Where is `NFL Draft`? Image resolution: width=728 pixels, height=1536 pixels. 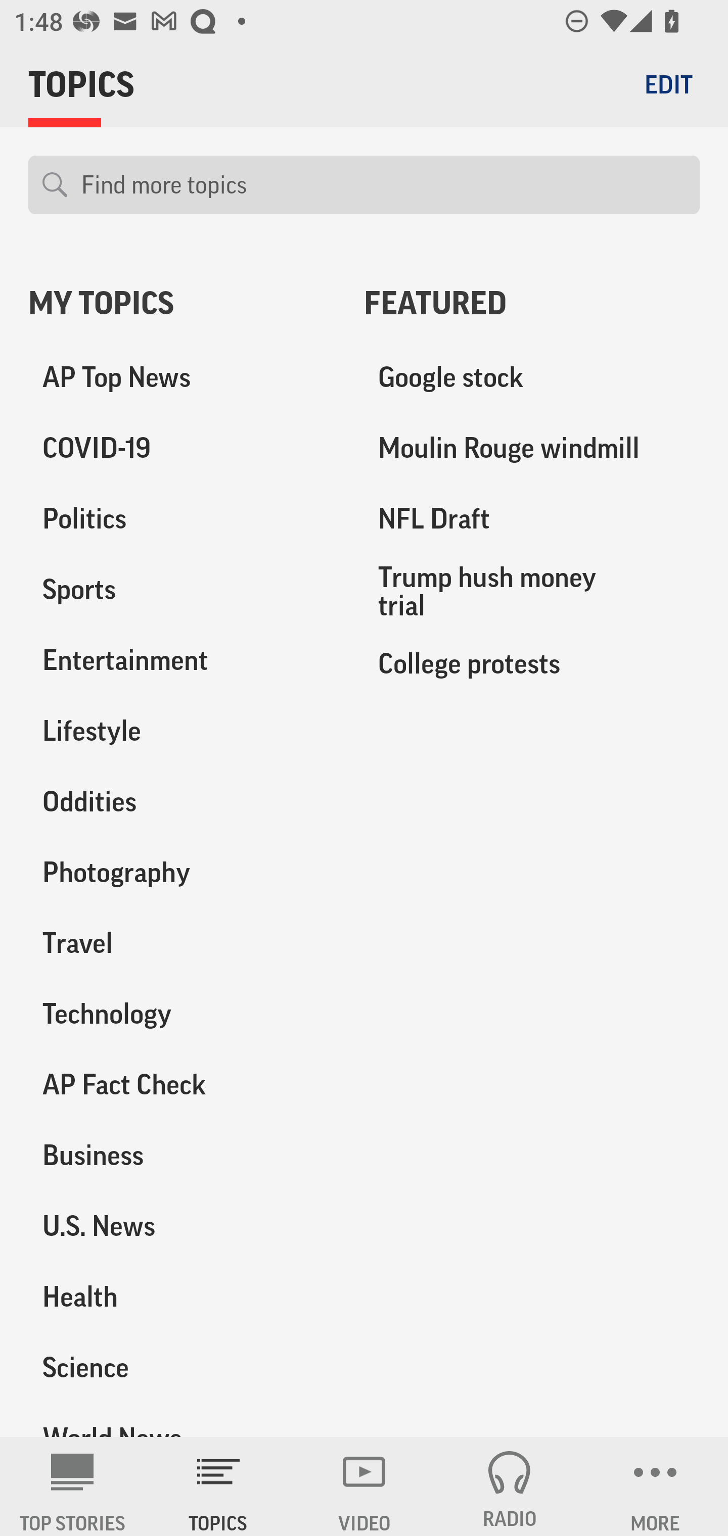
NFL Draft is located at coordinates (532, 519).